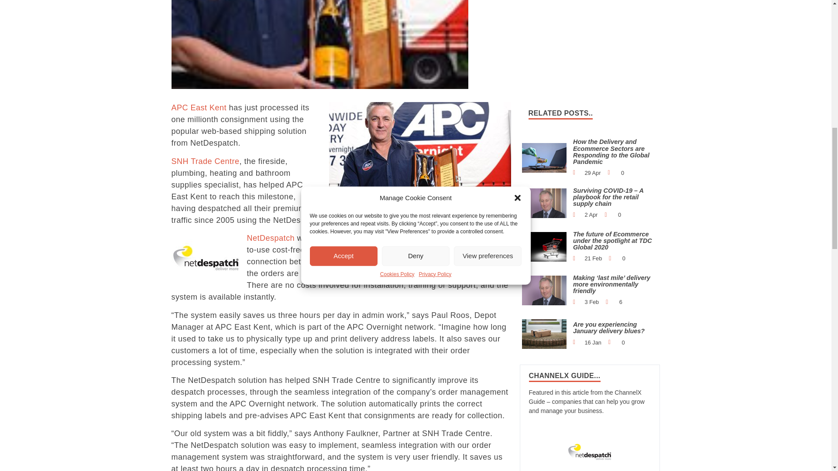 The image size is (838, 471). What do you see at coordinates (545, 247) in the screenshot?
I see `shopping cart on black background` at bounding box center [545, 247].